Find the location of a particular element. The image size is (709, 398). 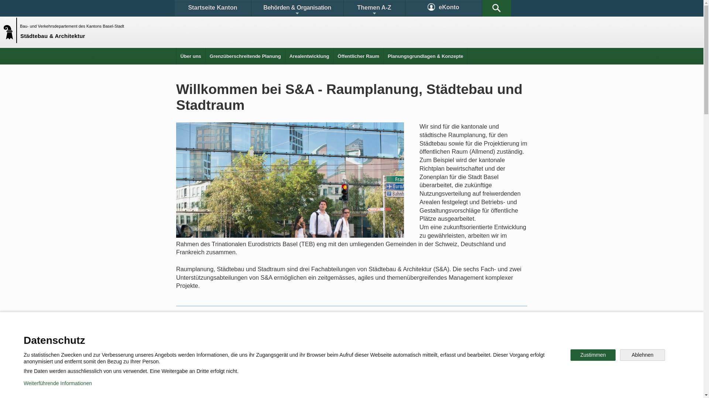

Arealentwicklung is located at coordinates (309, 56).